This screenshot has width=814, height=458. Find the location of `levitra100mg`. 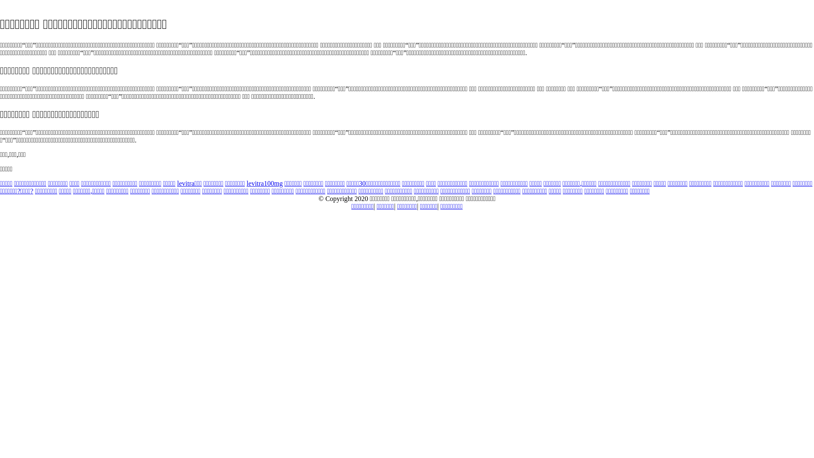

levitra100mg is located at coordinates (265, 183).